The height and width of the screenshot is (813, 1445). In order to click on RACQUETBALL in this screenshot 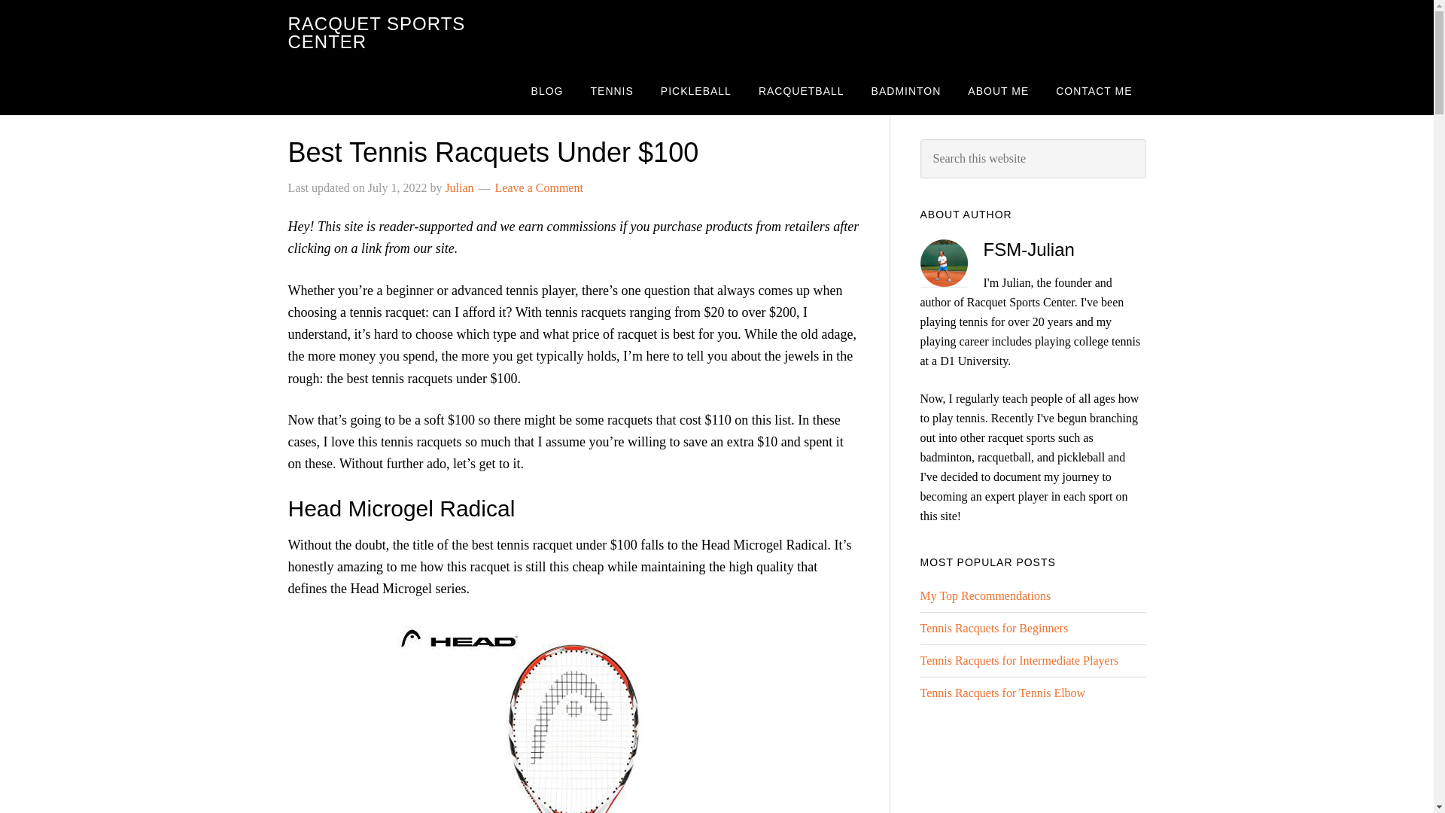, I will do `click(802, 90)`.